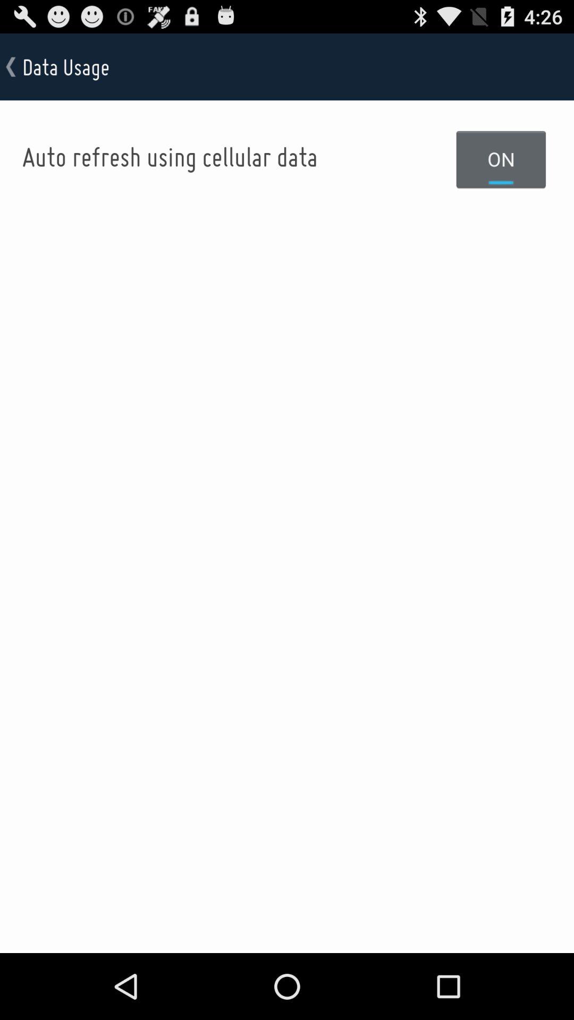  What do you see at coordinates (501, 159) in the screenshot?
I see `launch the on` at bounding box center [501, 159].